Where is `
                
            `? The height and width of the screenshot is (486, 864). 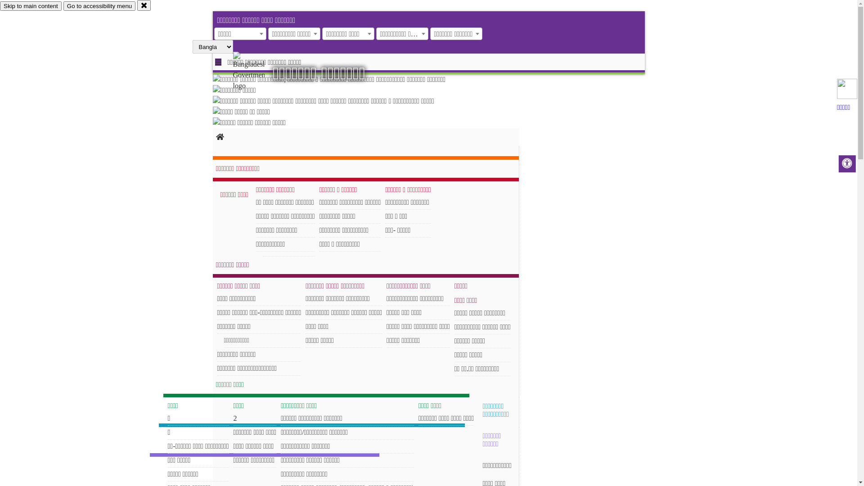 
                
             is located at coordinates (256, 72).